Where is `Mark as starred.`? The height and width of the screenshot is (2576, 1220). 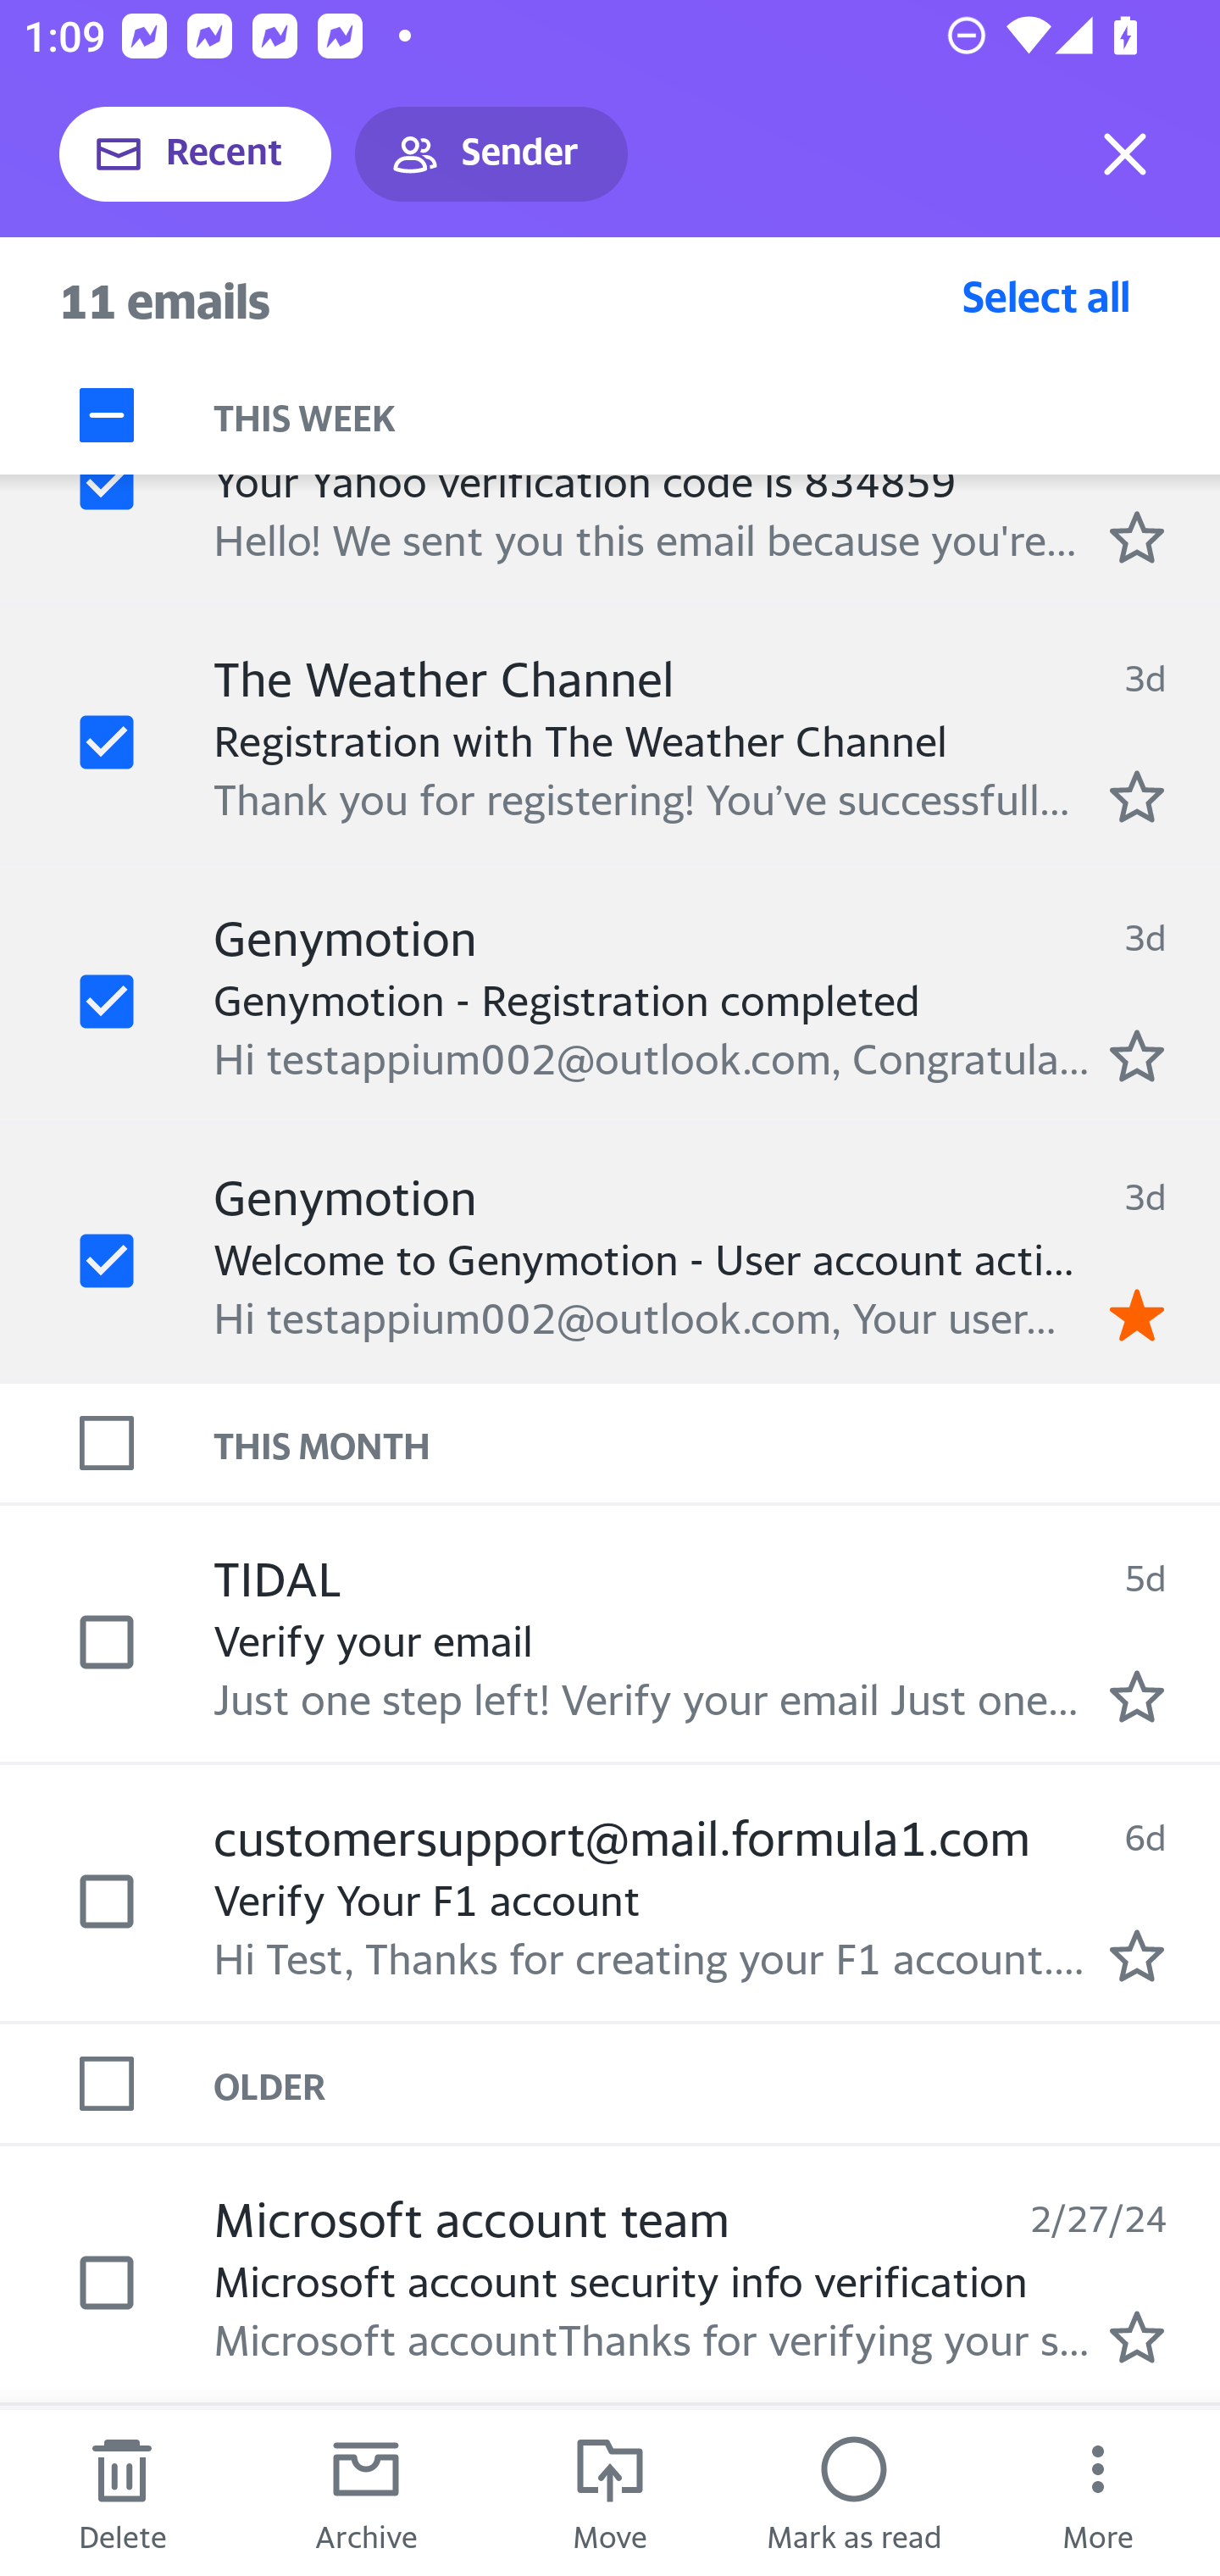 Mark as starred. is located at coordinates (1137, 1956).